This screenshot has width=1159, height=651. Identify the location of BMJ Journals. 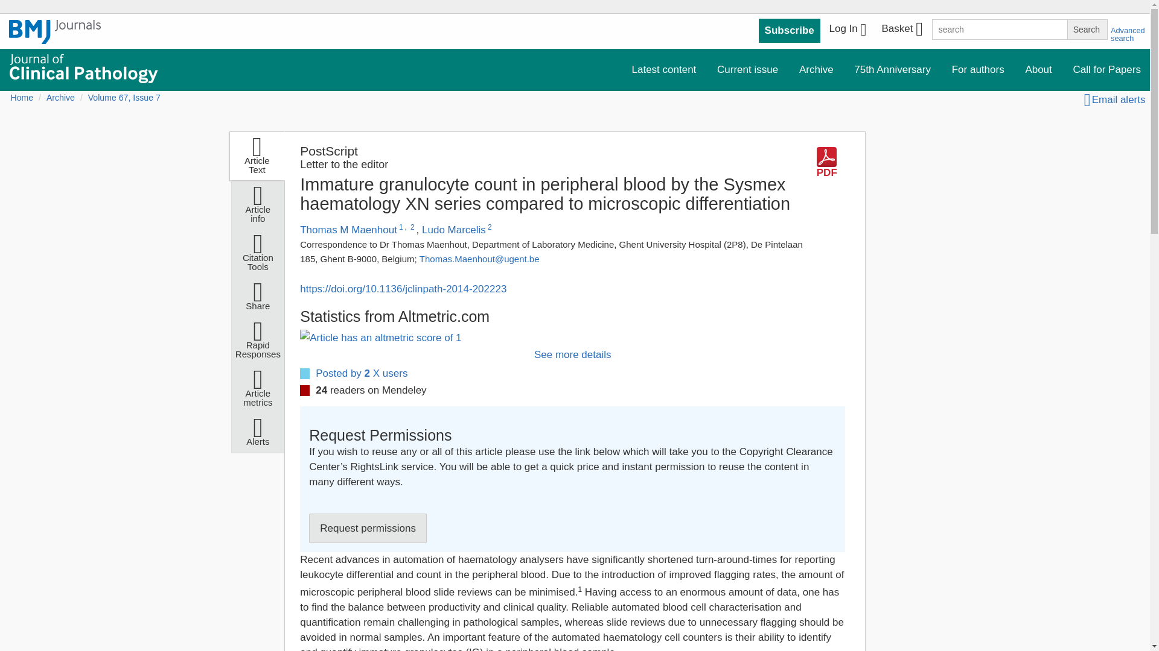
(55, 32).